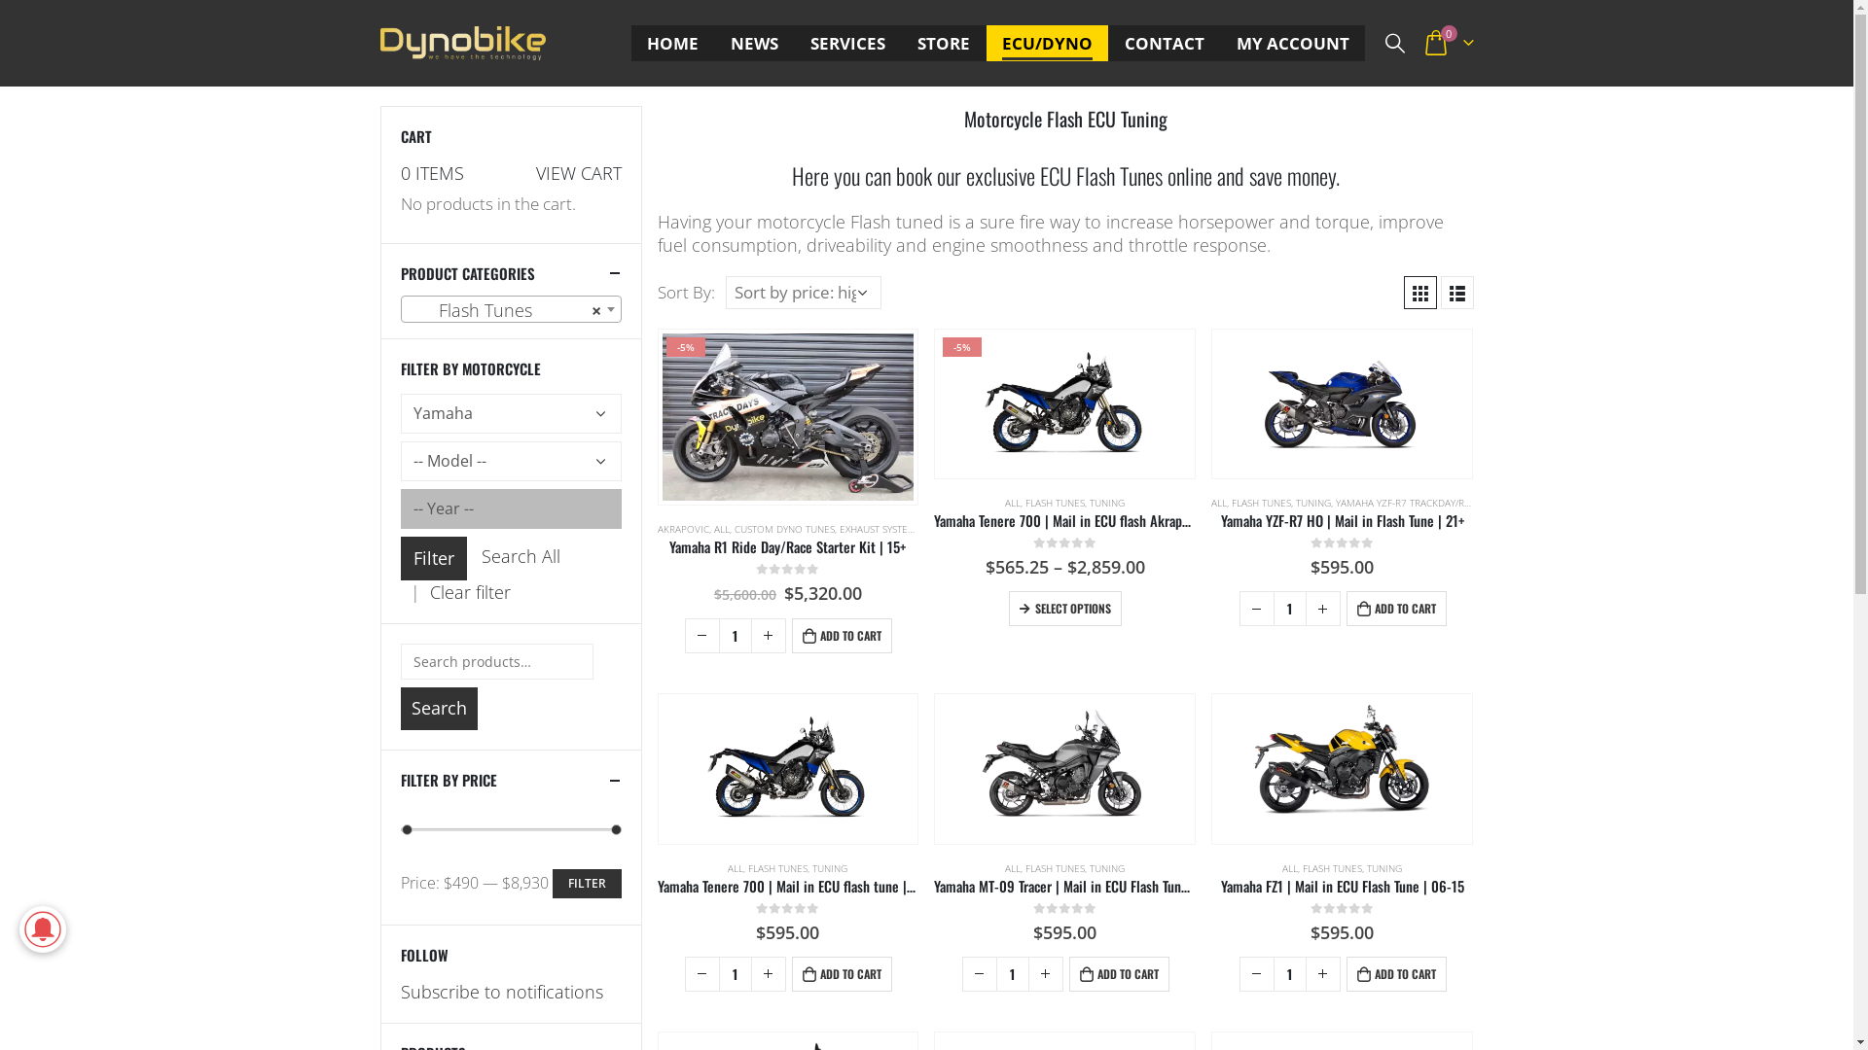 Image resolution: width=1868 pixels, height=1050 pixels. Describe the element at coordinates (502, 992) in the screenshot. I see `Subscribe to notifications` at that location.